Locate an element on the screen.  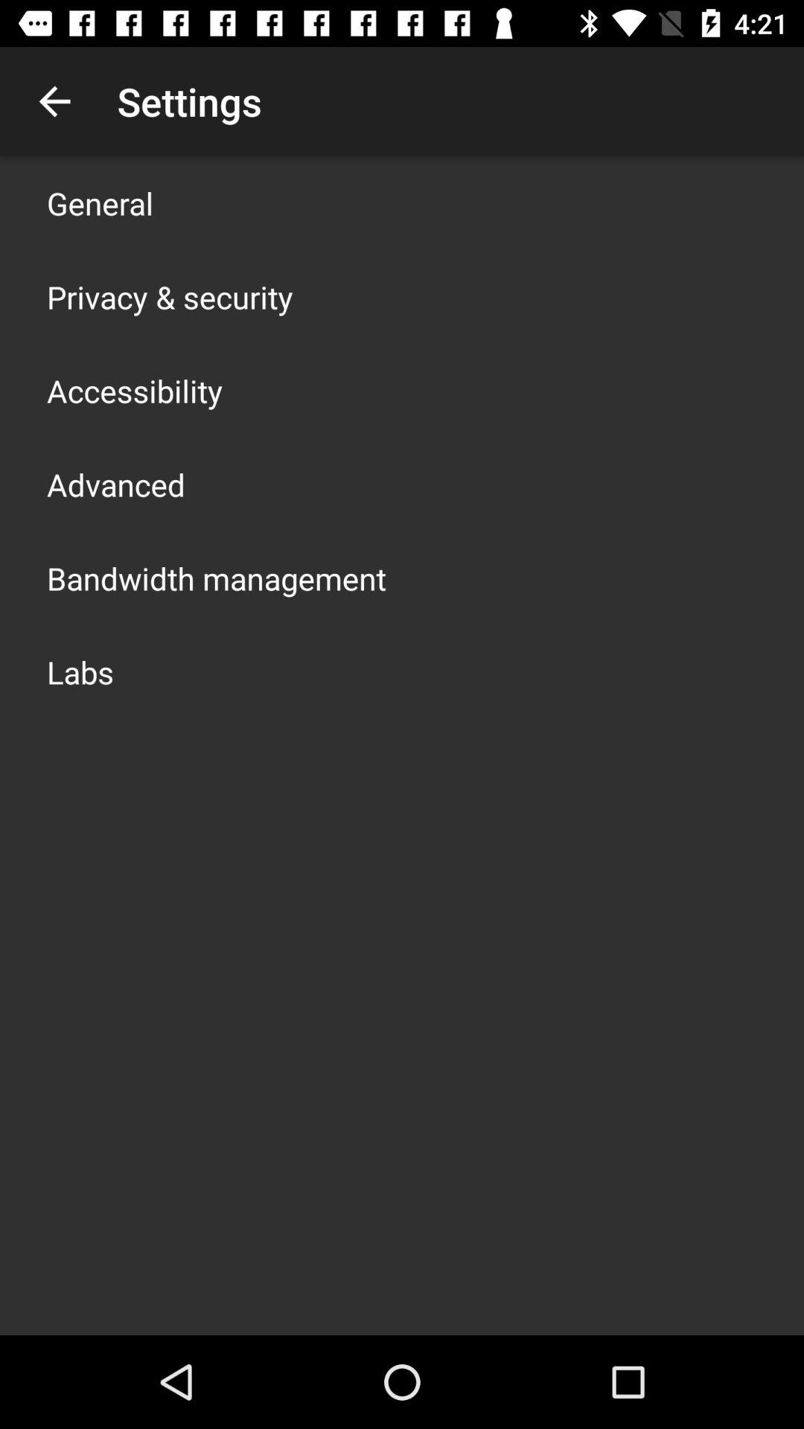
open the app above labs app is located at coordinates (217, 578).